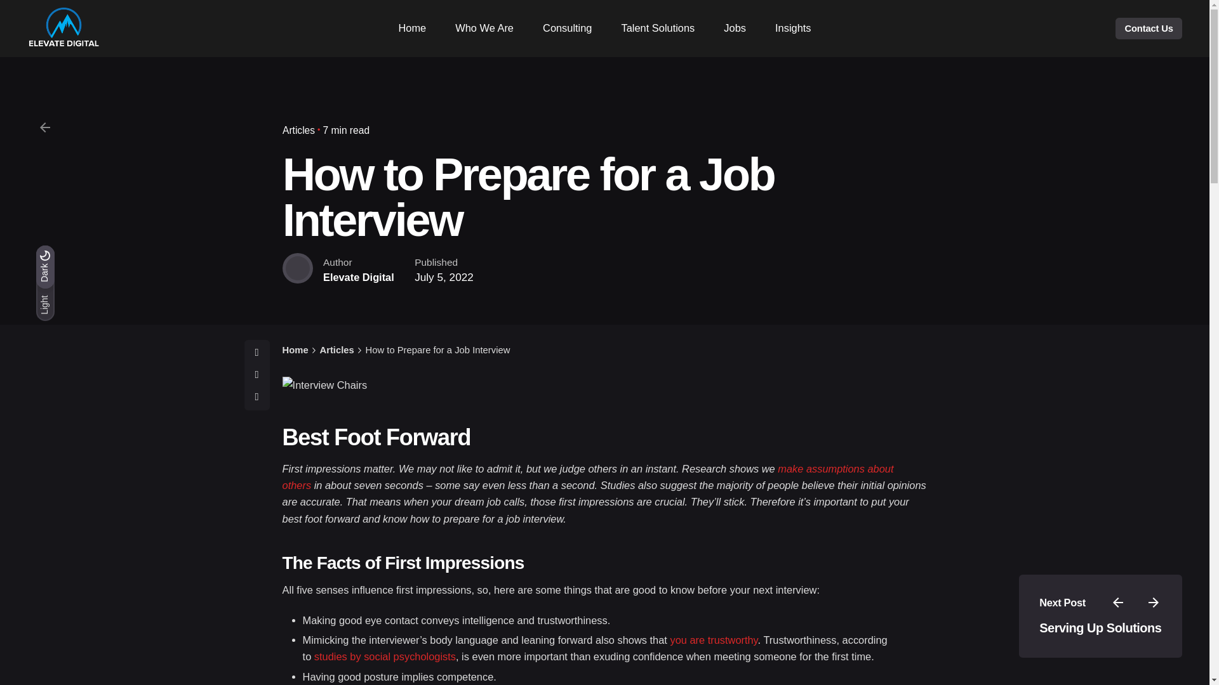 Image resolution: width=1219 pixels, height=685 pixels. Describe the element at coordinates (735, 28) in the screenshot. I see `Jobs` at that location.